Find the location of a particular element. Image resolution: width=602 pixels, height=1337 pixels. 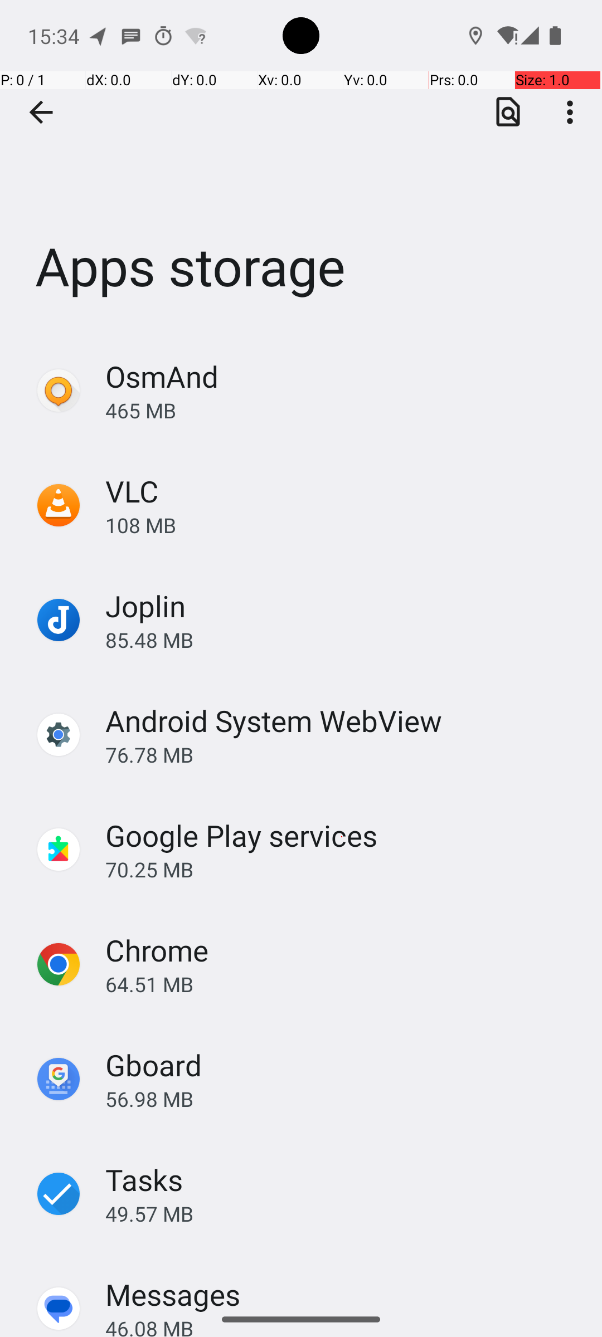

76.78 MB is located at coordinates (342, 754).